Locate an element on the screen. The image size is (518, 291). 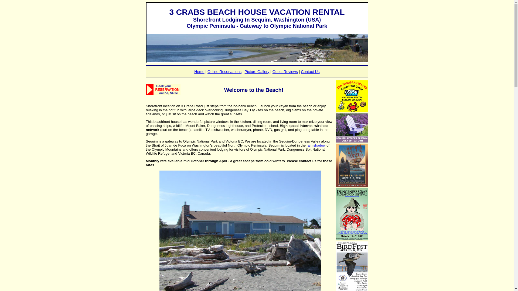
Home is located at coordinates (199, 72).